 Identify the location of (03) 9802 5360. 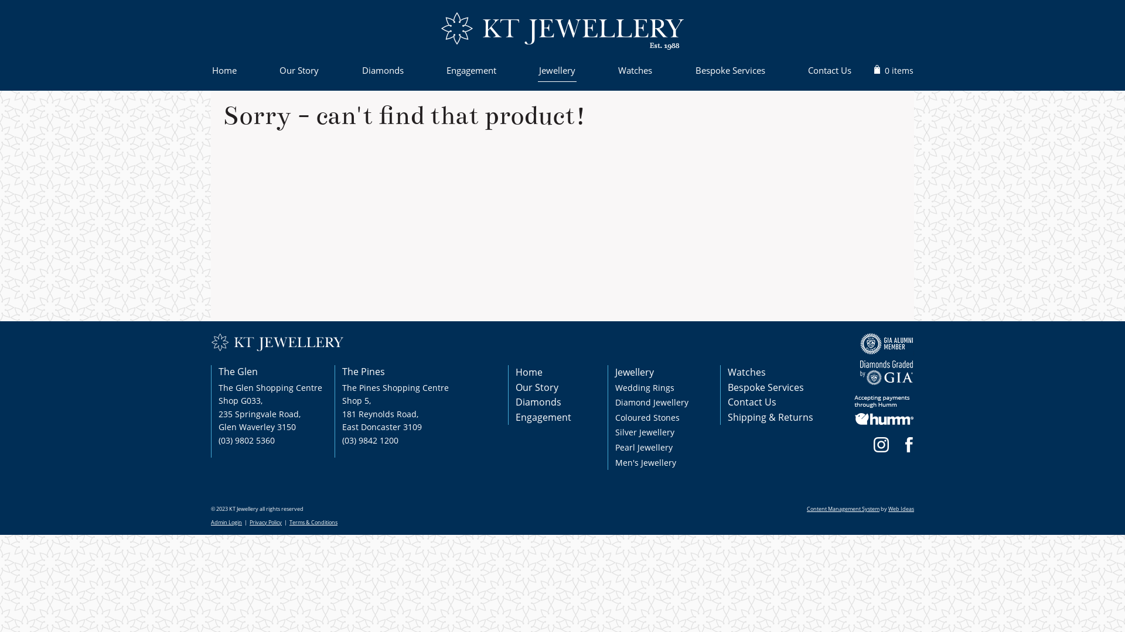
(247, 440).